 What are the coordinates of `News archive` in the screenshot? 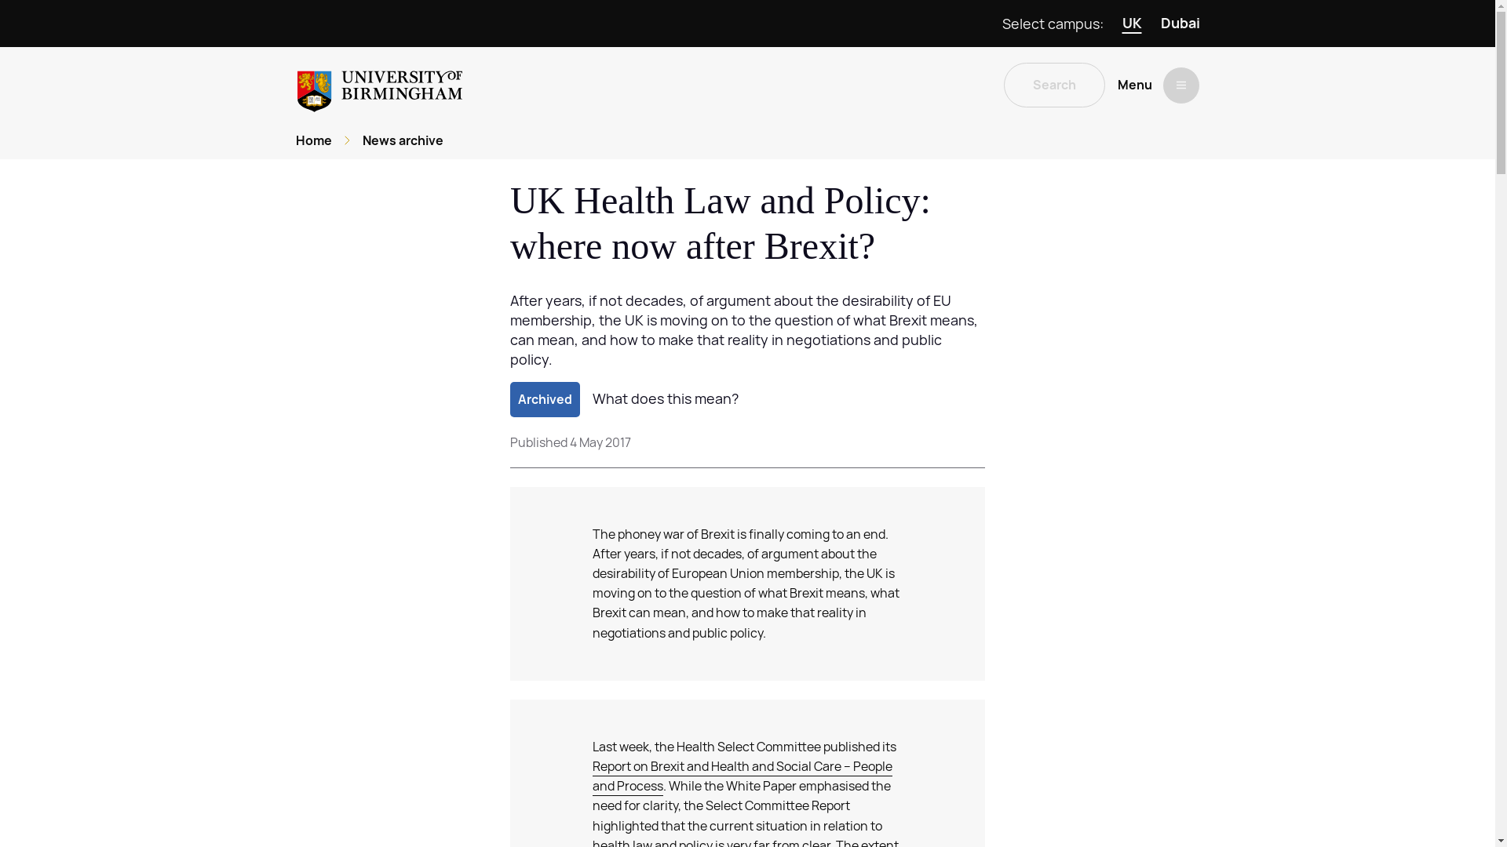 It's located at (403, 141).